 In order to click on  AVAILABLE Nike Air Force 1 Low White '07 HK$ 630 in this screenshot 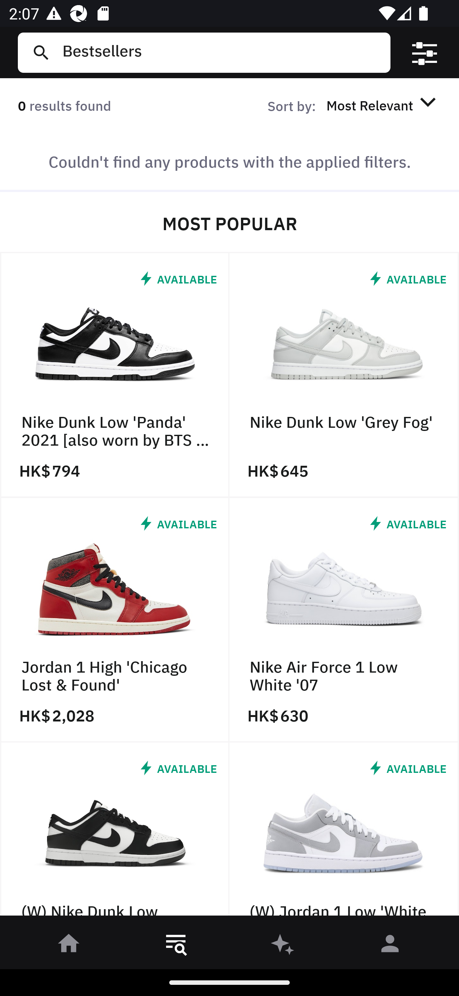, I will do `click(344, 620)`.